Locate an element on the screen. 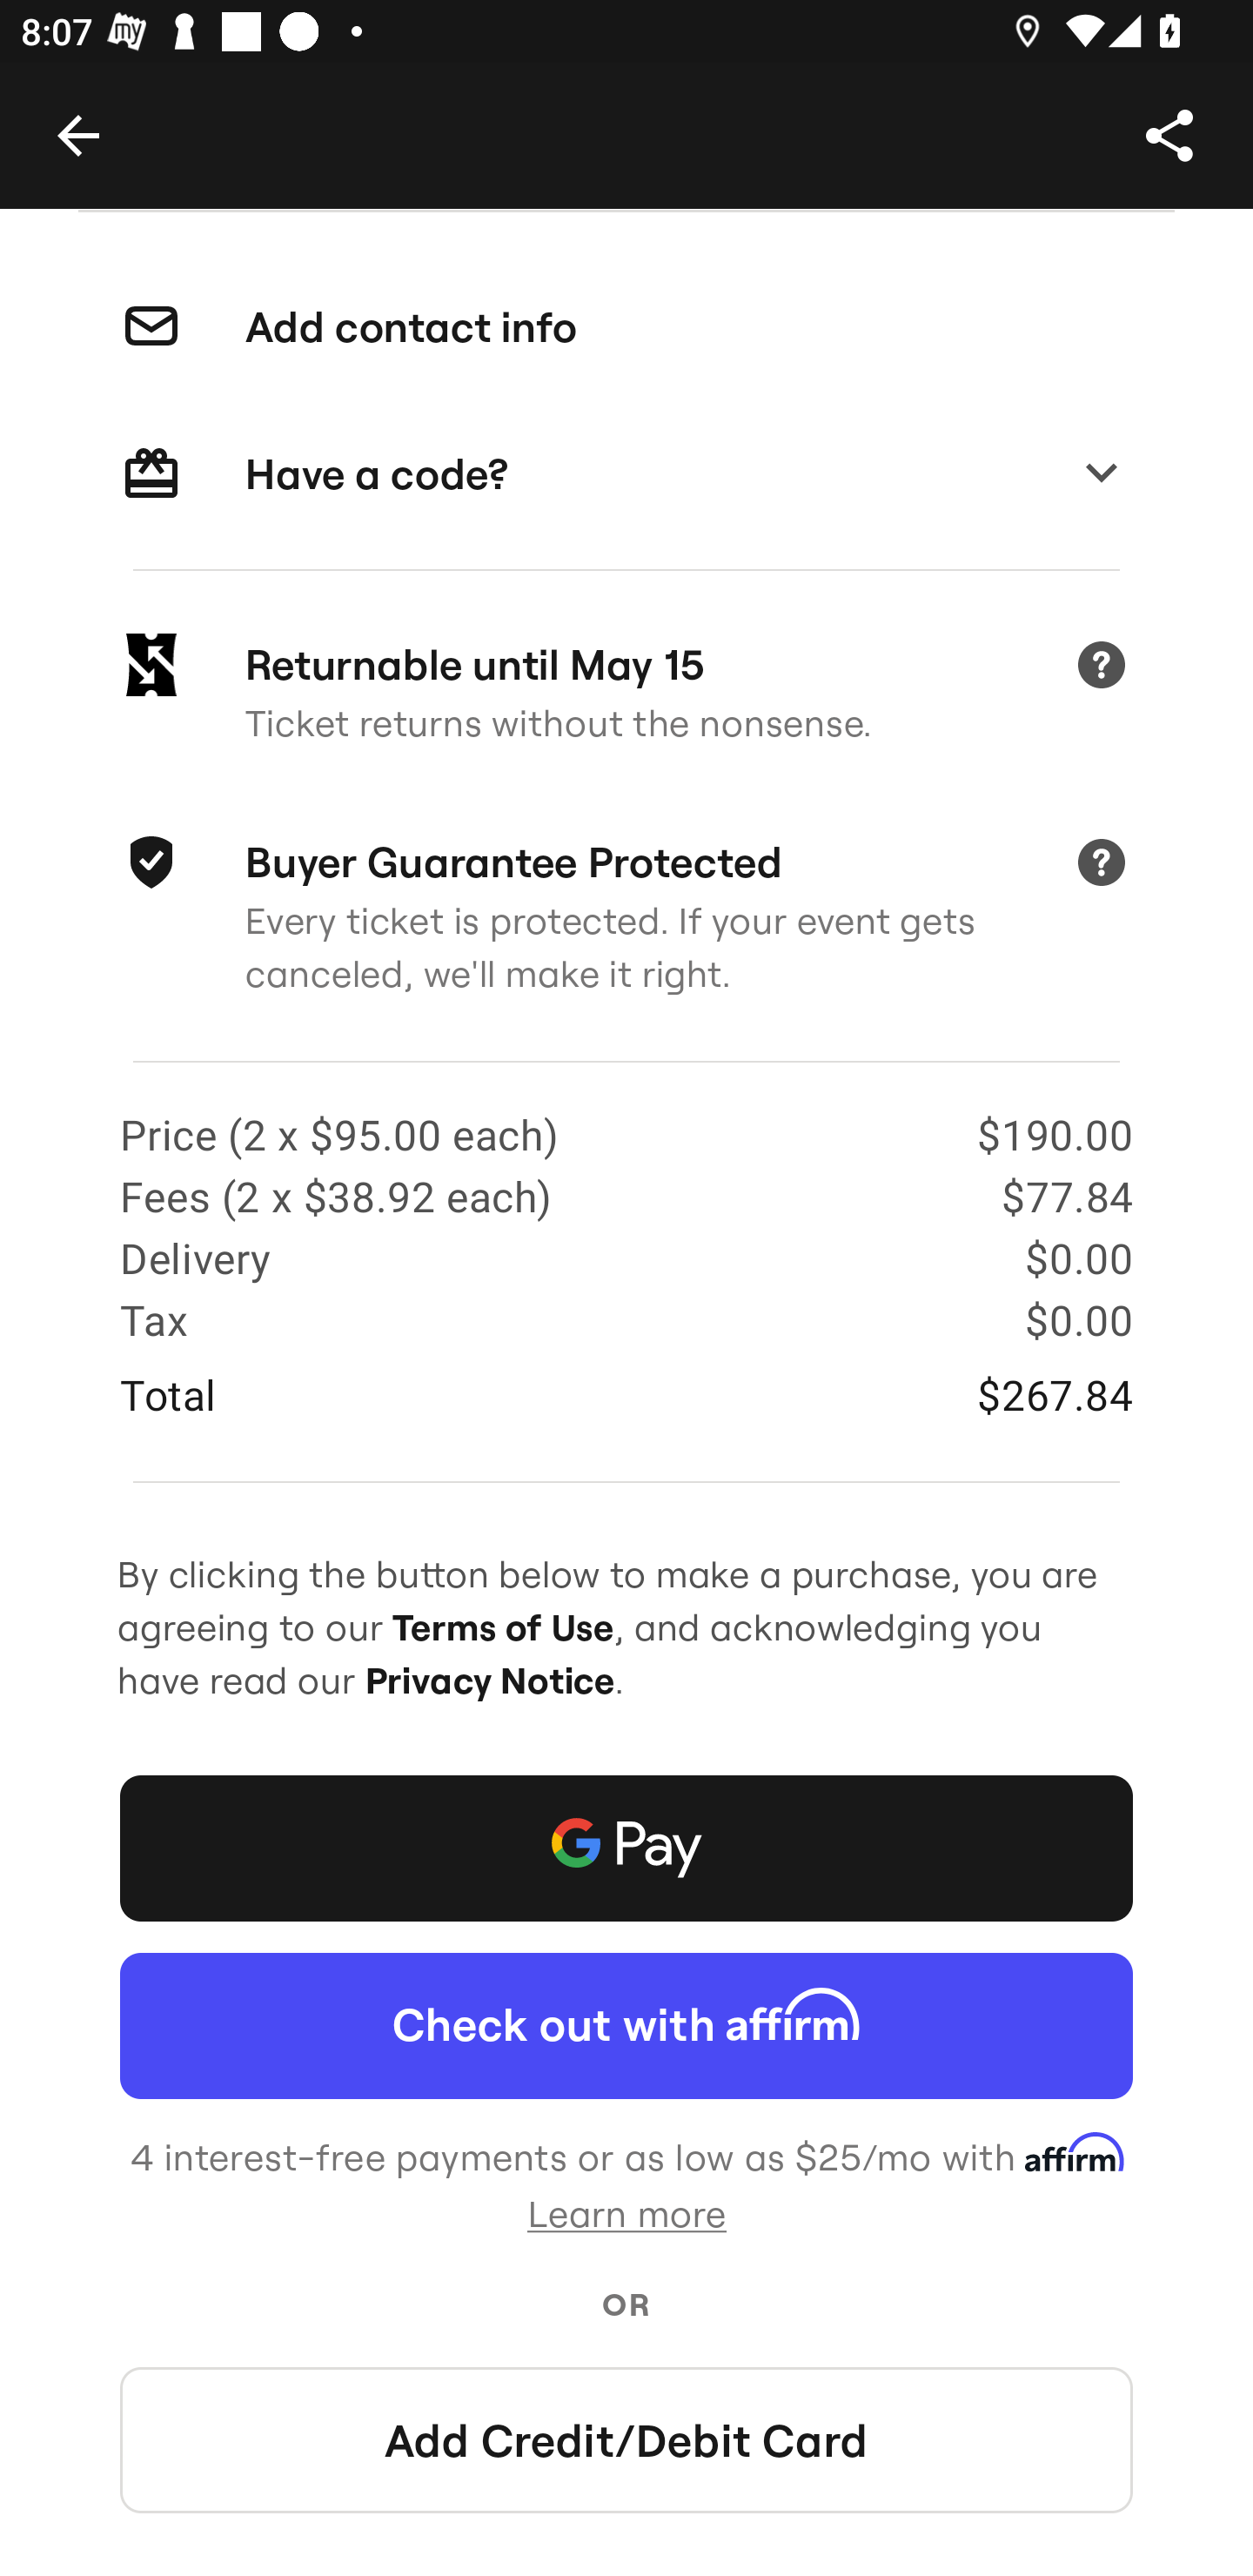 This screenshot has height=2576, width=1253. Have a code? Expand to show options is located at coordinates (626, 475).